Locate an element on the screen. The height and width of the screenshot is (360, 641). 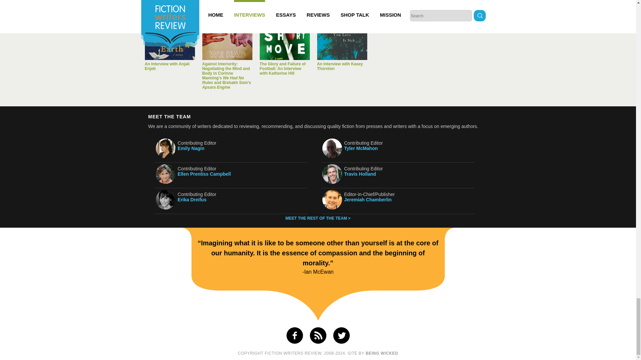
An Interview with Kasey Thornton is located at coordinates (340, 66).